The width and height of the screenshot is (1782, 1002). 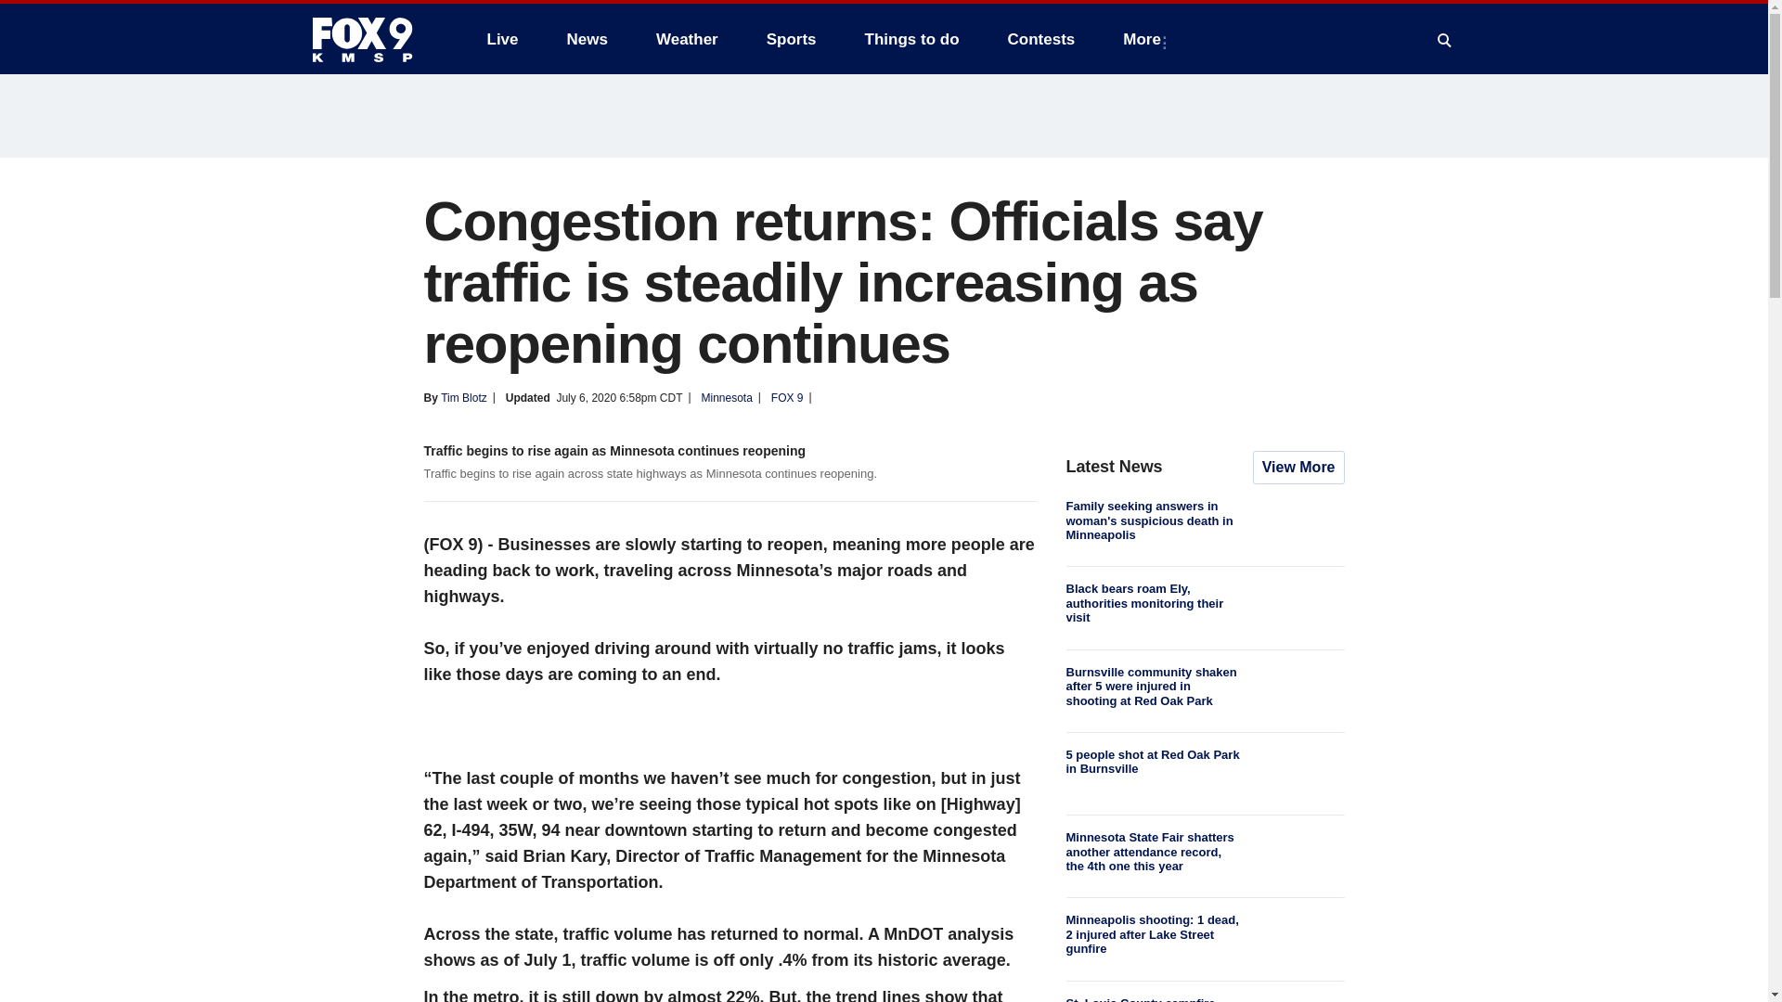 What do you see at coordinates (502, 39) in the screenshot?
I see `Live` at bounding box center [502, 39].